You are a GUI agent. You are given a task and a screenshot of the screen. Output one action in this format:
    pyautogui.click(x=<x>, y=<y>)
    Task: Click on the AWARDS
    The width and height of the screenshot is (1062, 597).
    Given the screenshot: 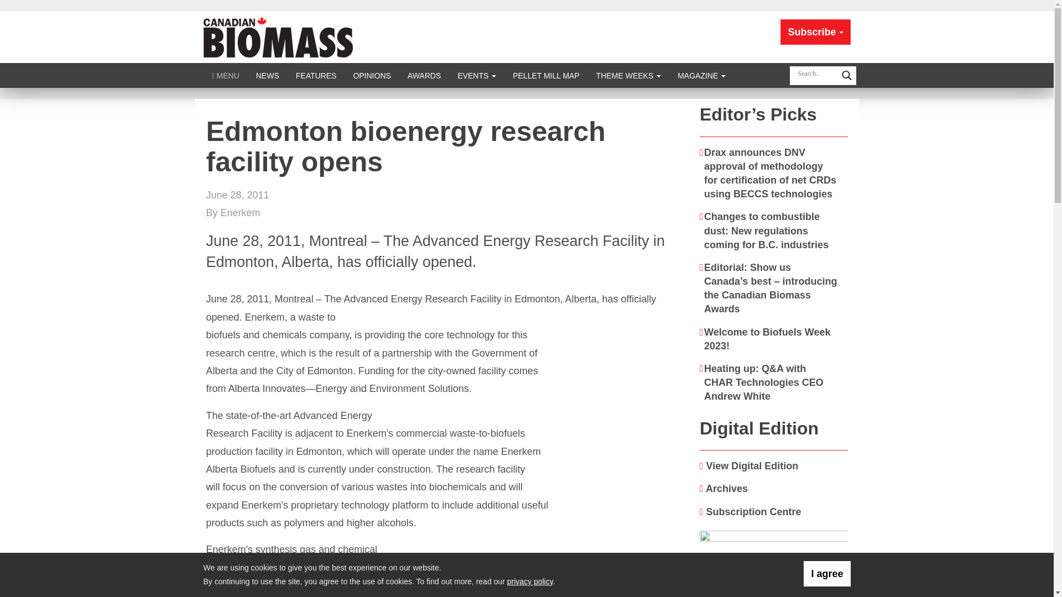 What is the action you would take?
    pyautogui.click(x=424, y=75)
    